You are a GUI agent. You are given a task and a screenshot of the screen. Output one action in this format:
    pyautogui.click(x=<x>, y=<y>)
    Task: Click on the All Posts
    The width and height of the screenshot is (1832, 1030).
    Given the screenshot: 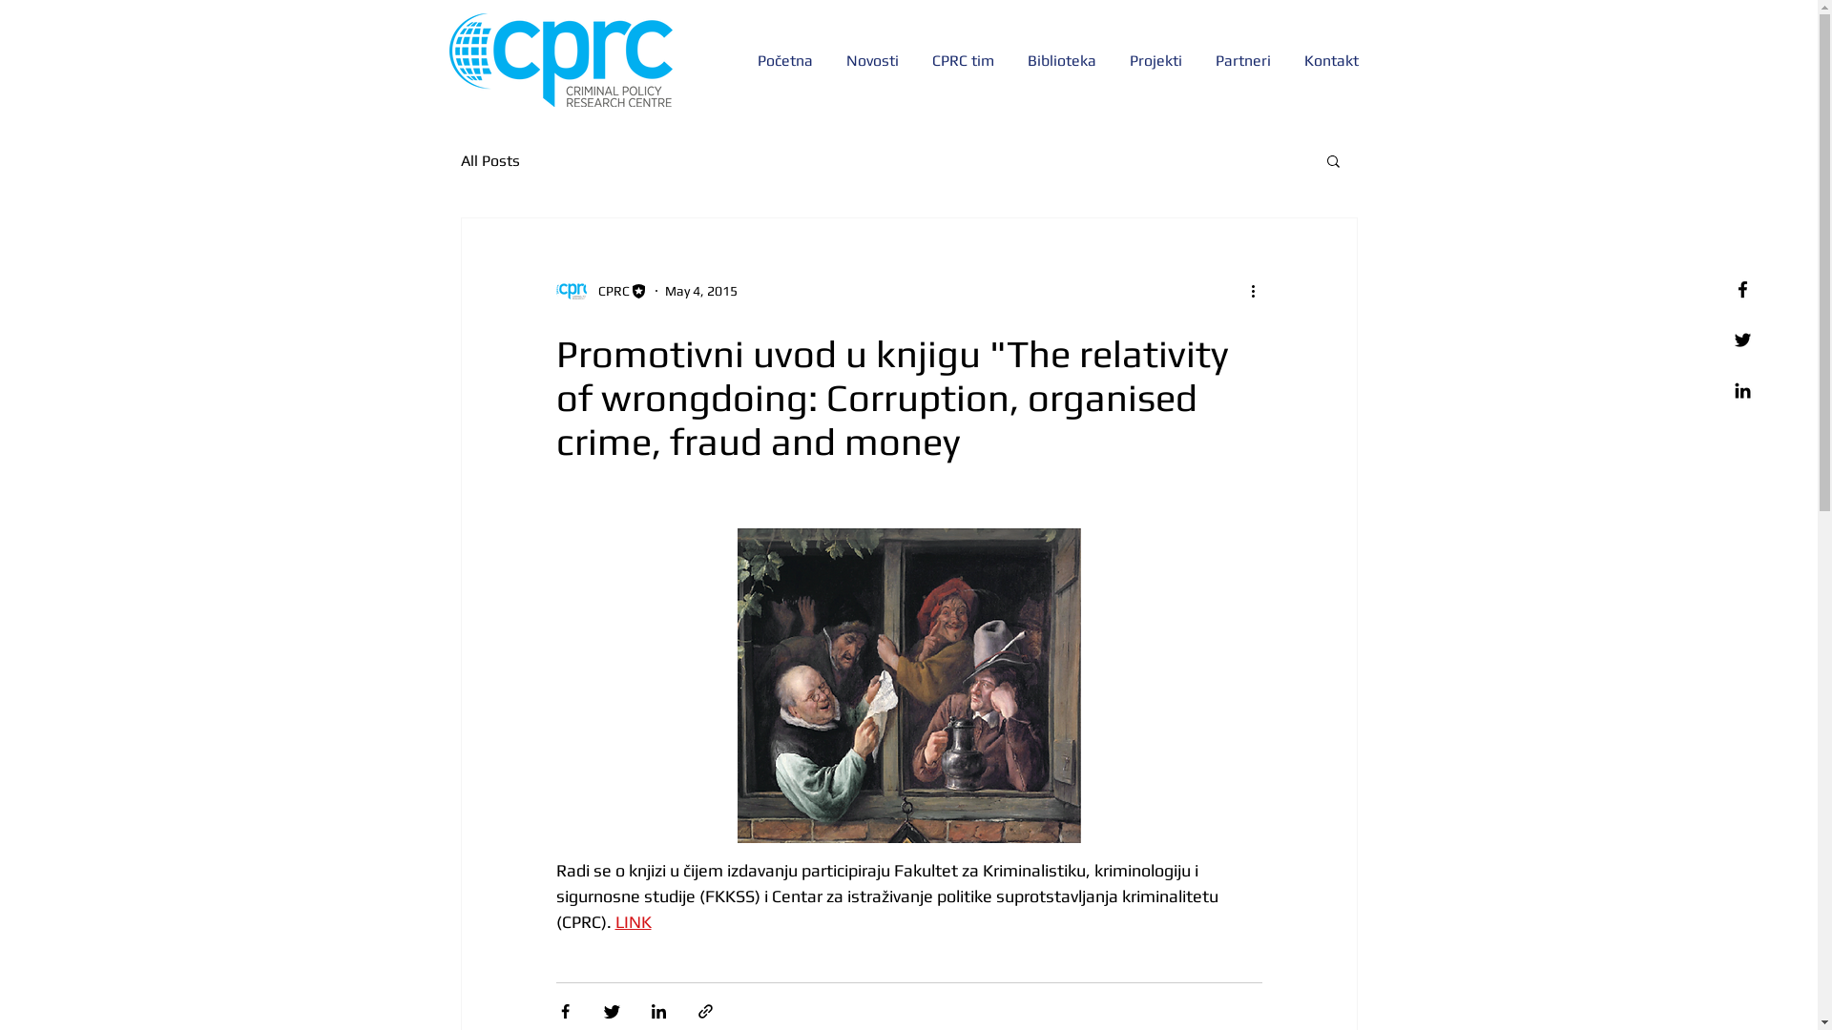 What is the action you would take?
    pyautogui.click(x=489, y=160)
    